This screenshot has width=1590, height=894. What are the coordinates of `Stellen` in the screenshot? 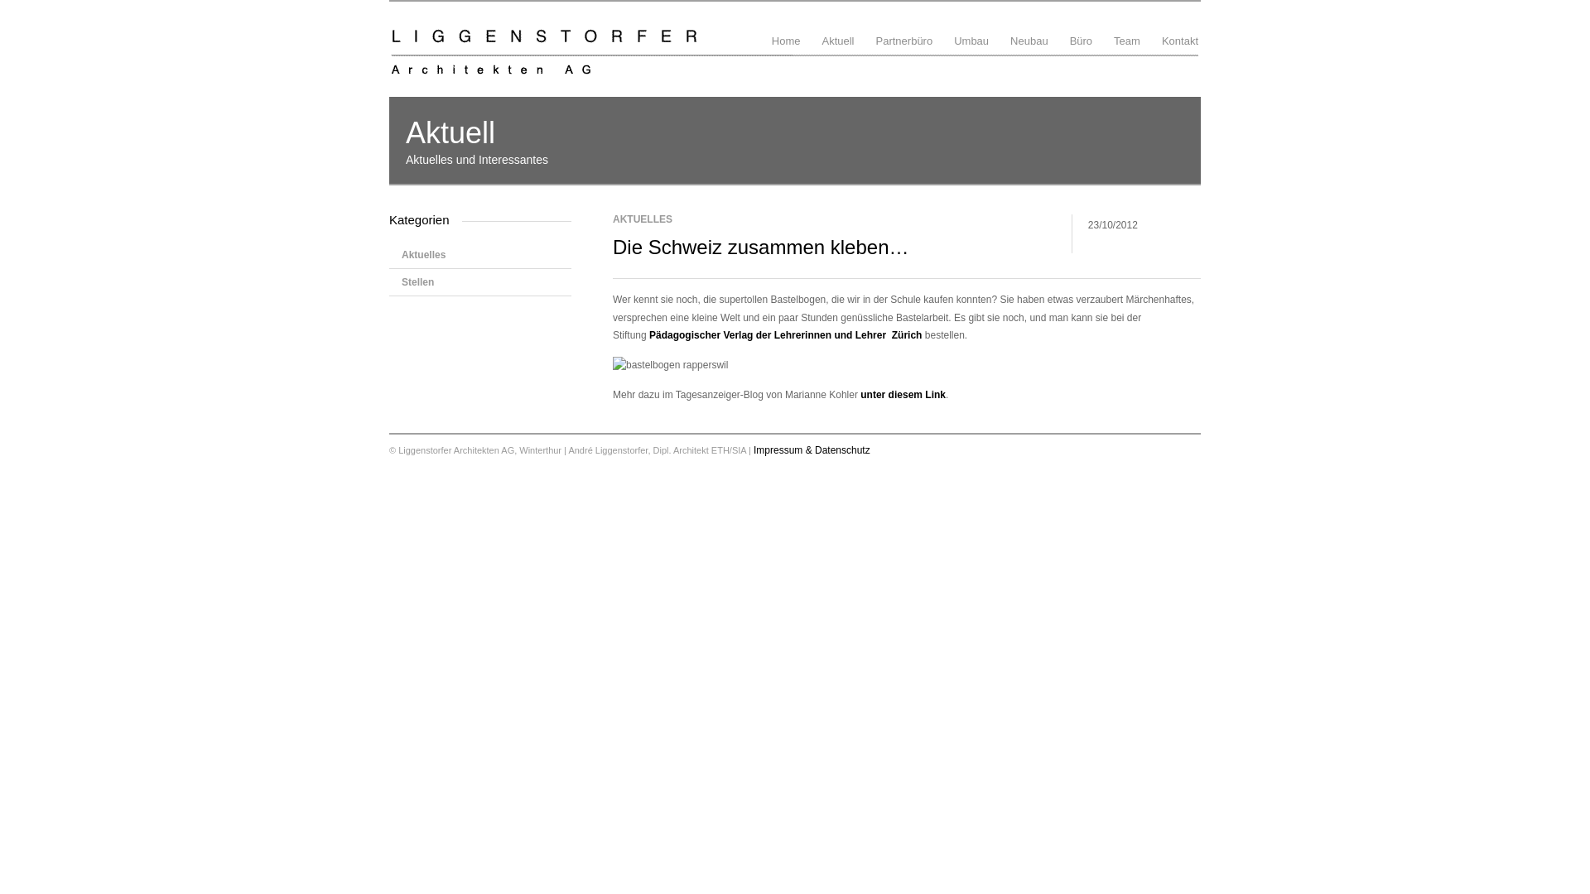 It's located at (480, 282).